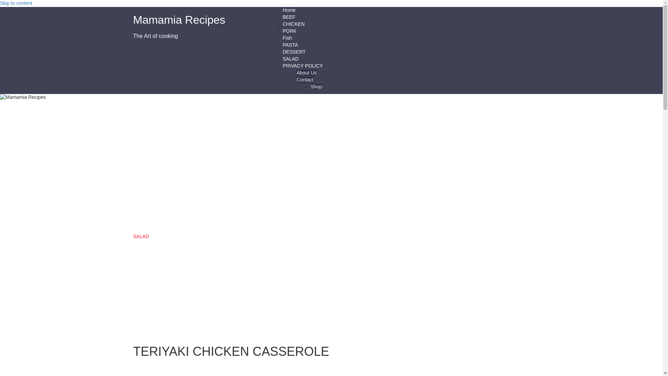 This screenshot has width=668, height=376. What do you see at coordinates (289, 17) in the screenshot?
I see `BEEF` at bounding box center [289, 17].